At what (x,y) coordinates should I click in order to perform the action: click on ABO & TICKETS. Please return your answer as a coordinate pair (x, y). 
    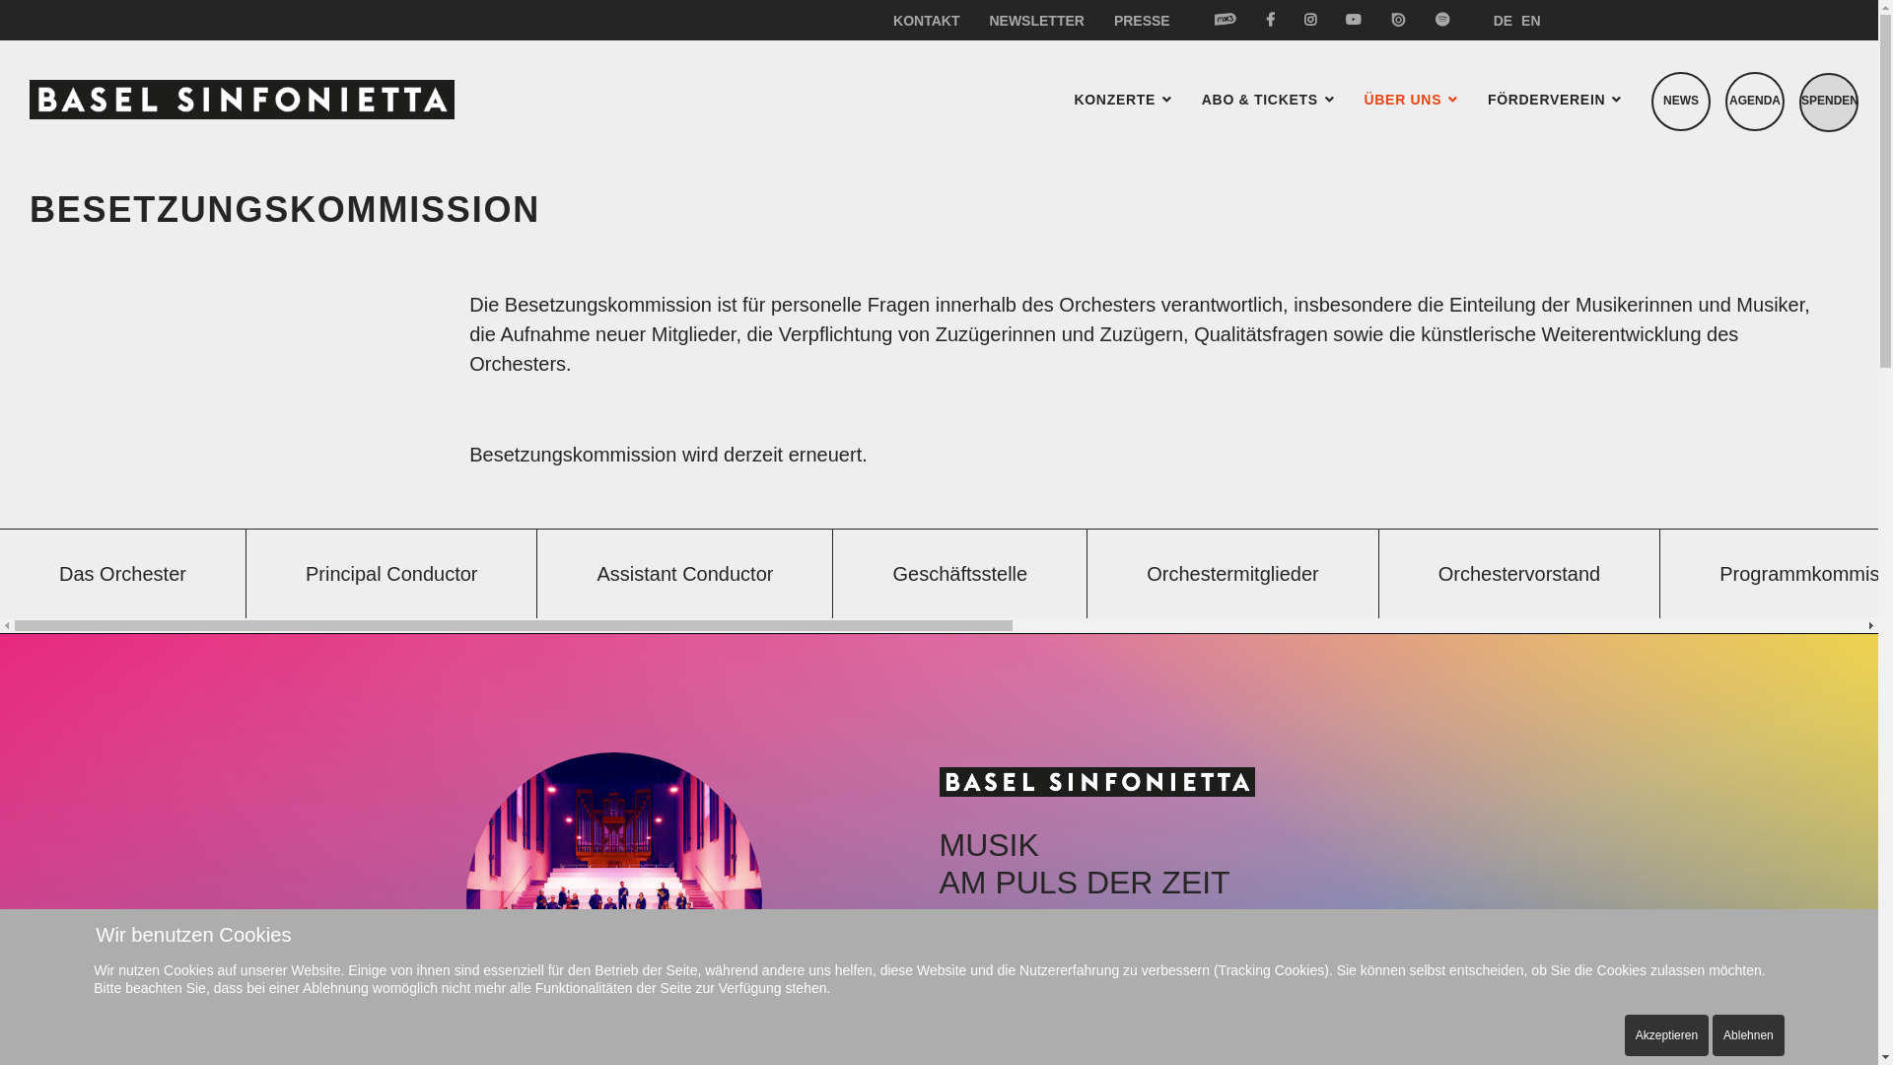
    Looking at the image, I should click on (1268, 100).